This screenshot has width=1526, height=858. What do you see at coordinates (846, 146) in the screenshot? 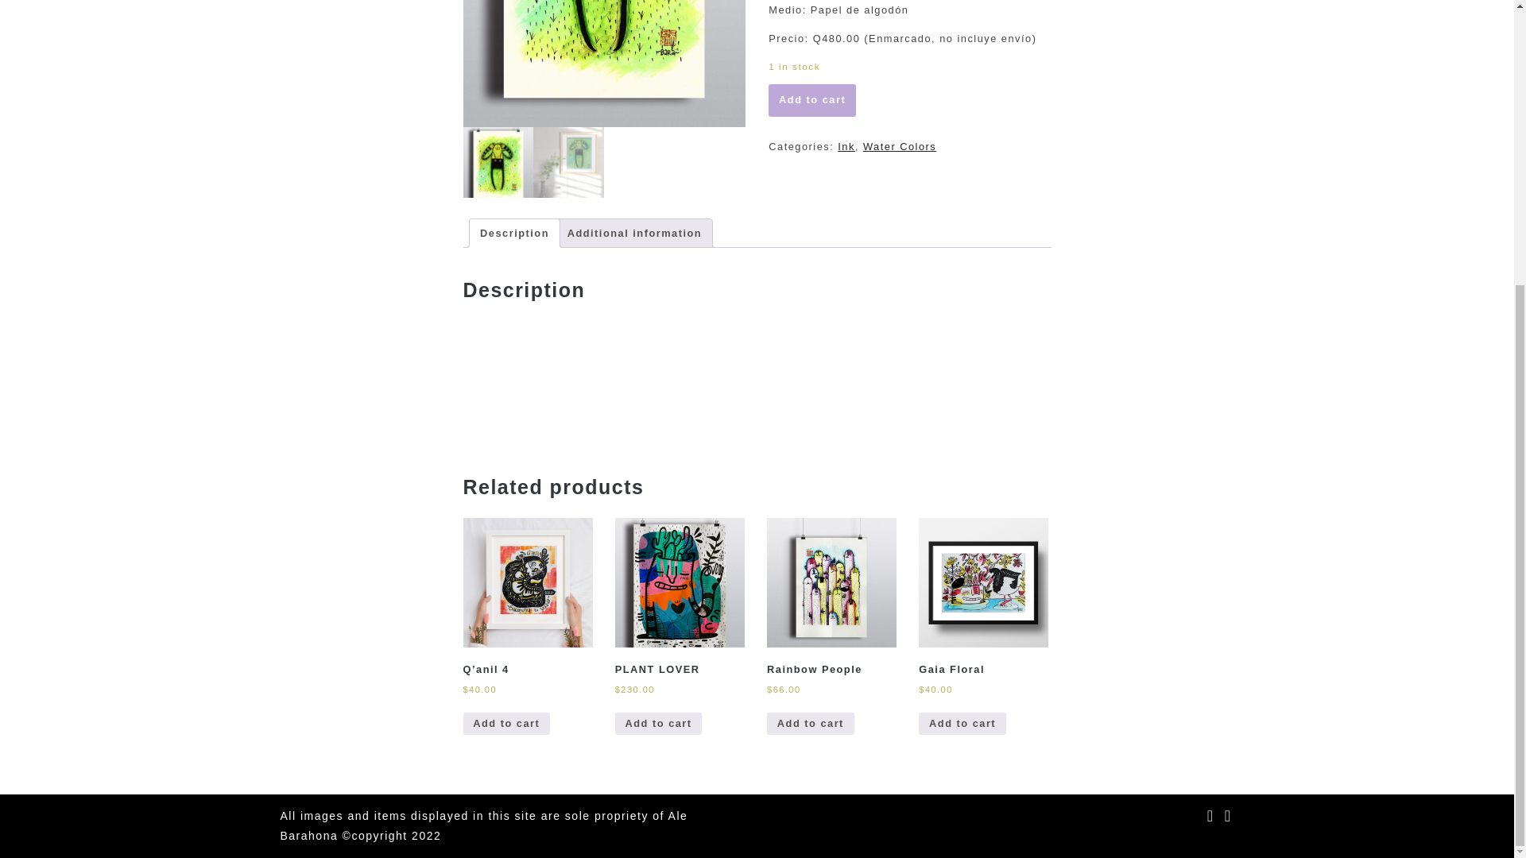
I see `Ink` at bounding box center [846, 146].